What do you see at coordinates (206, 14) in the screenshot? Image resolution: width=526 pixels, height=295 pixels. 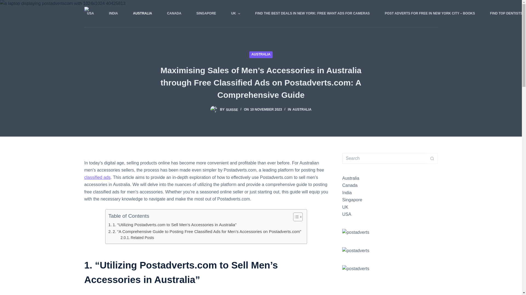 I see `SINGAPORE` at bounding box center [206, 14].